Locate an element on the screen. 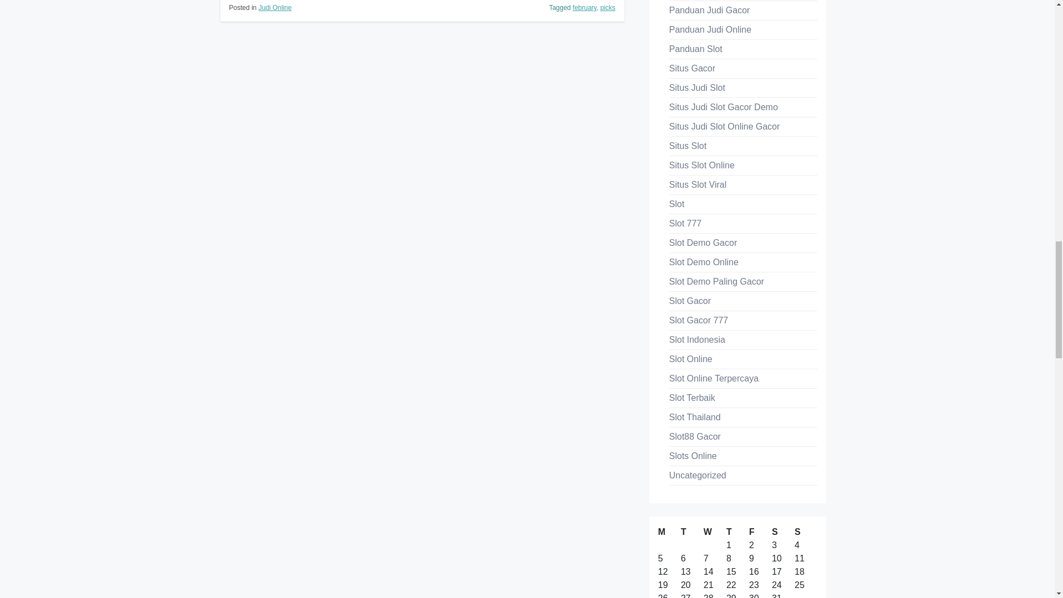 The image size is (1063, 598). Sunday is located at coordinates (806, 532).